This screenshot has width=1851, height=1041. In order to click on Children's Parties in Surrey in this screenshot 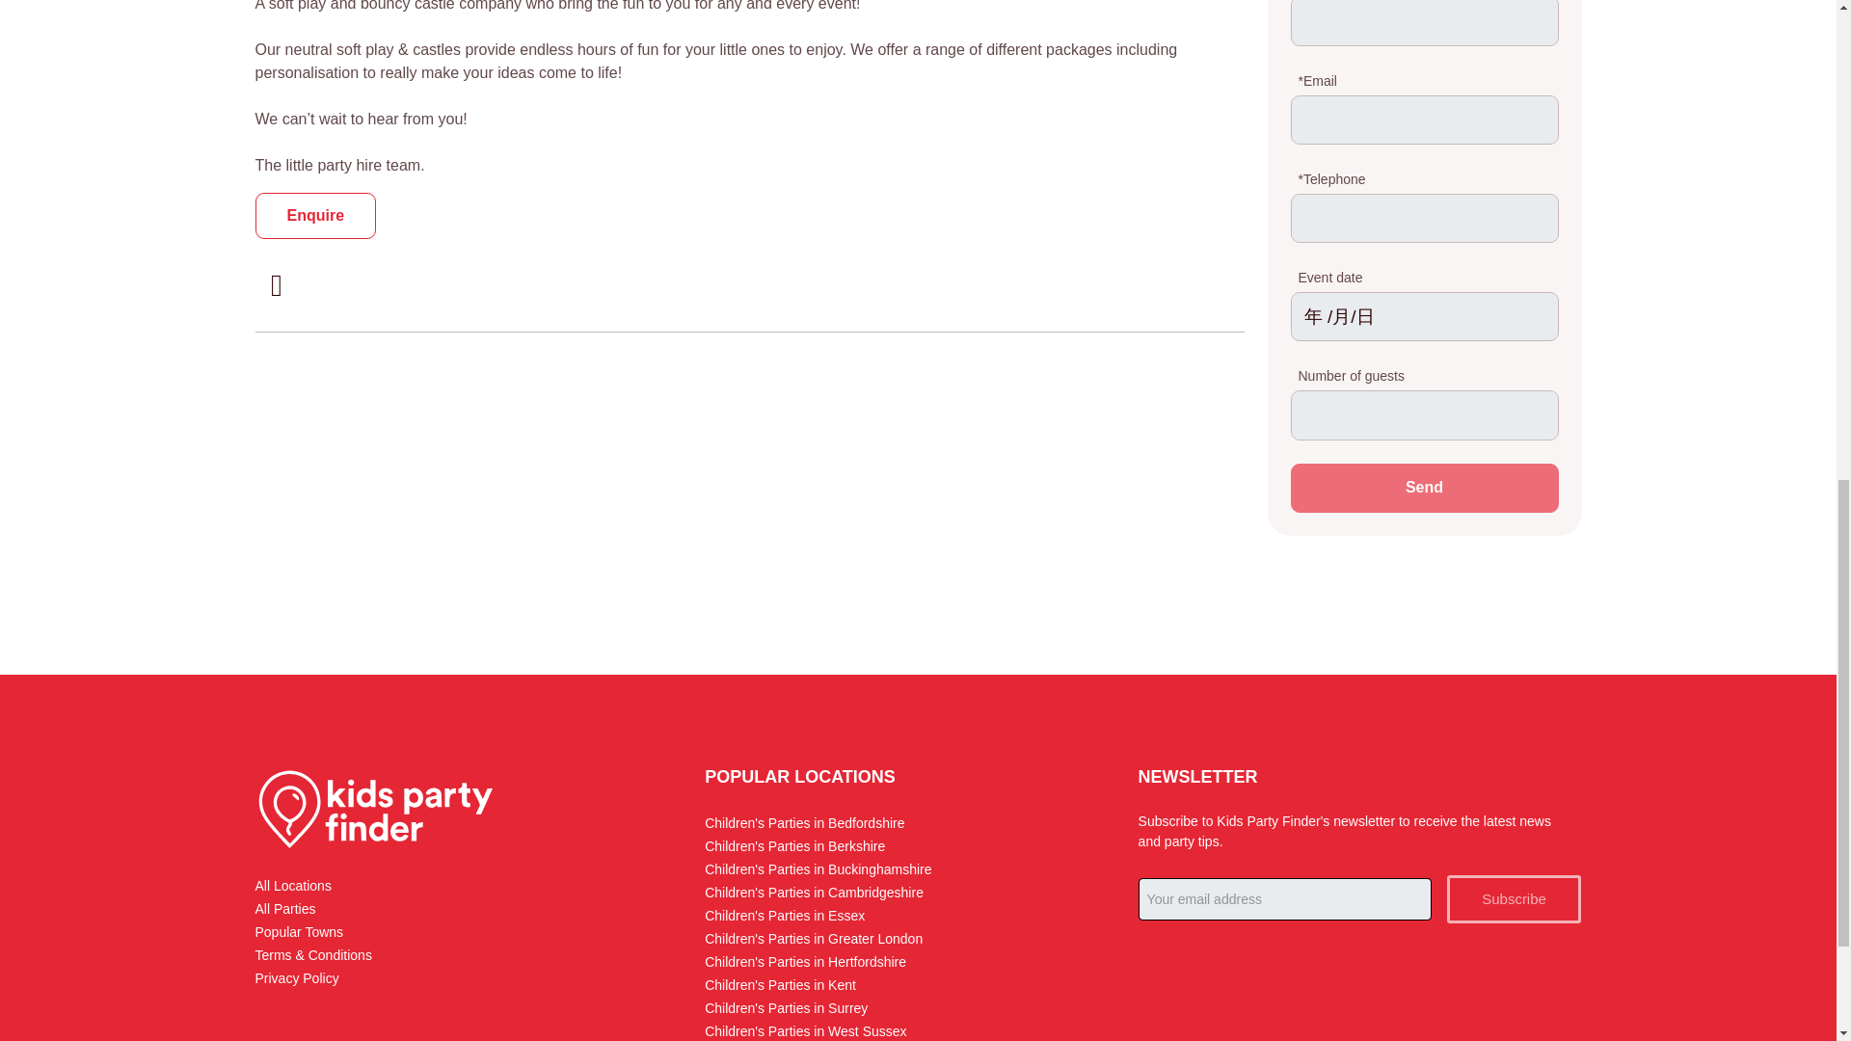, I will do `click(787, 1008)`.